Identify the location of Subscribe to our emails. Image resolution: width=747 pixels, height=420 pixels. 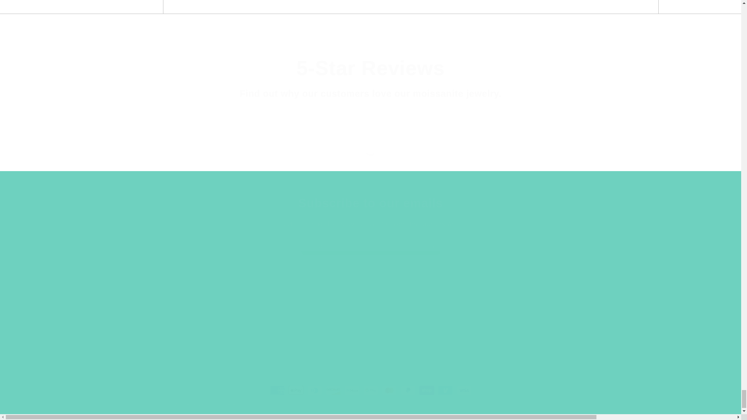
(370, 203).